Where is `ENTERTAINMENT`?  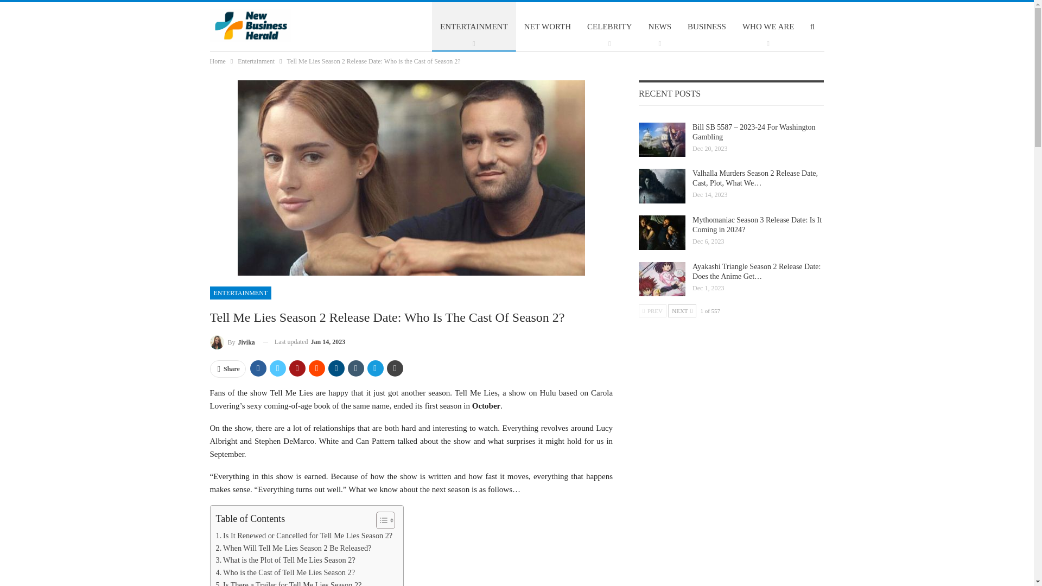 ENTERTAINMENT is located at coordinates (474, 26).